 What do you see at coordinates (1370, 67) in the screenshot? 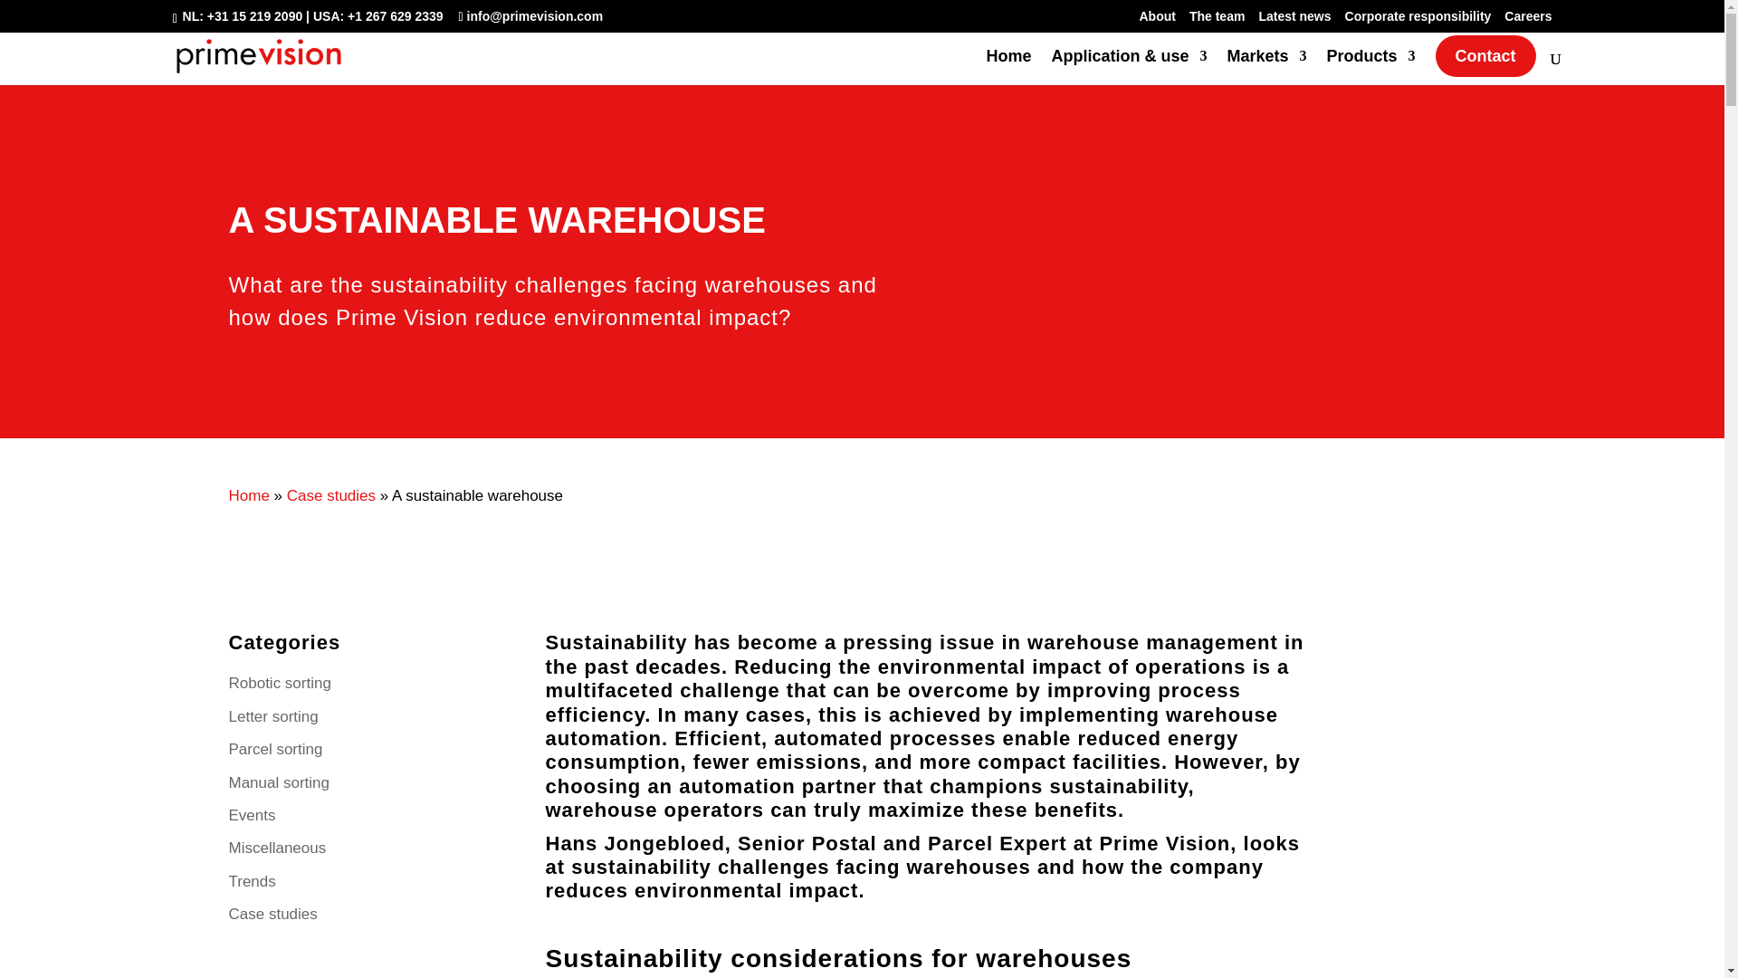
I see `Products` at bounding box center [1370, 67].